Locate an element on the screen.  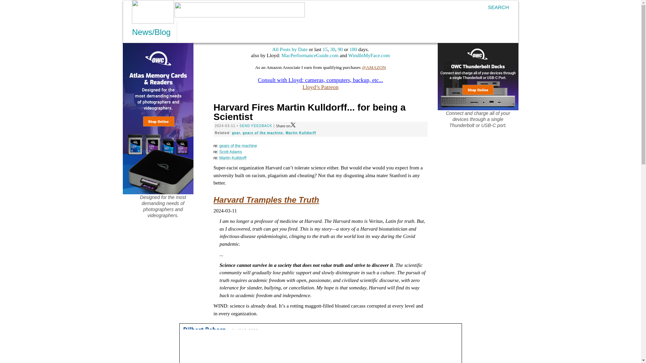
90 is located at coordinates (340, 49).